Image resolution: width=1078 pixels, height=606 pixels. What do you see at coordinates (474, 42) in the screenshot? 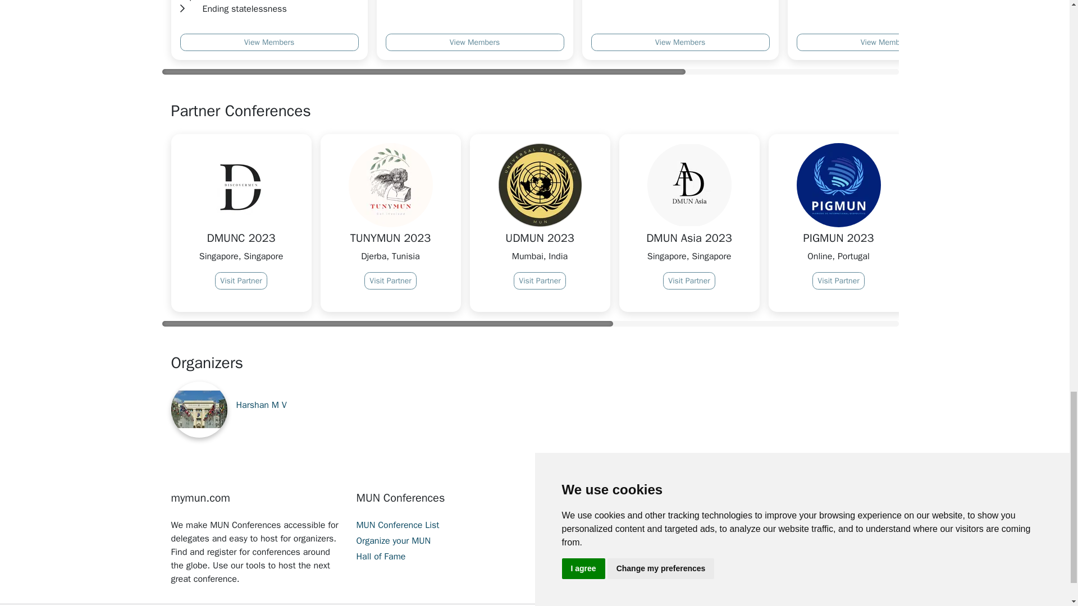
I see `View Members` at bounding box center [474, 42].